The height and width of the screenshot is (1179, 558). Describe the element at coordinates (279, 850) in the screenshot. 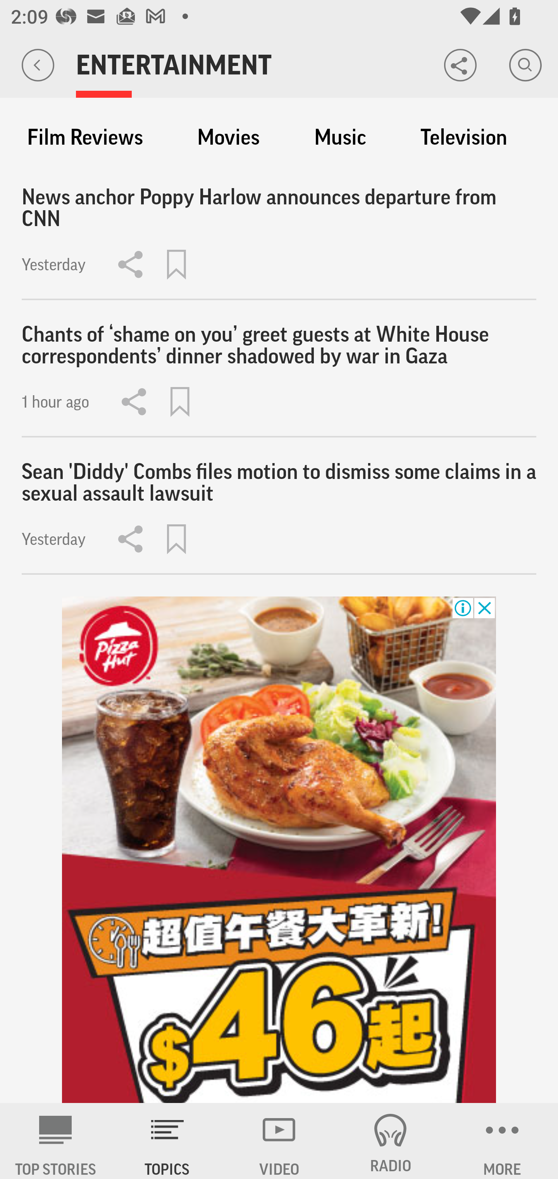

I see `Advertisement` at that location.